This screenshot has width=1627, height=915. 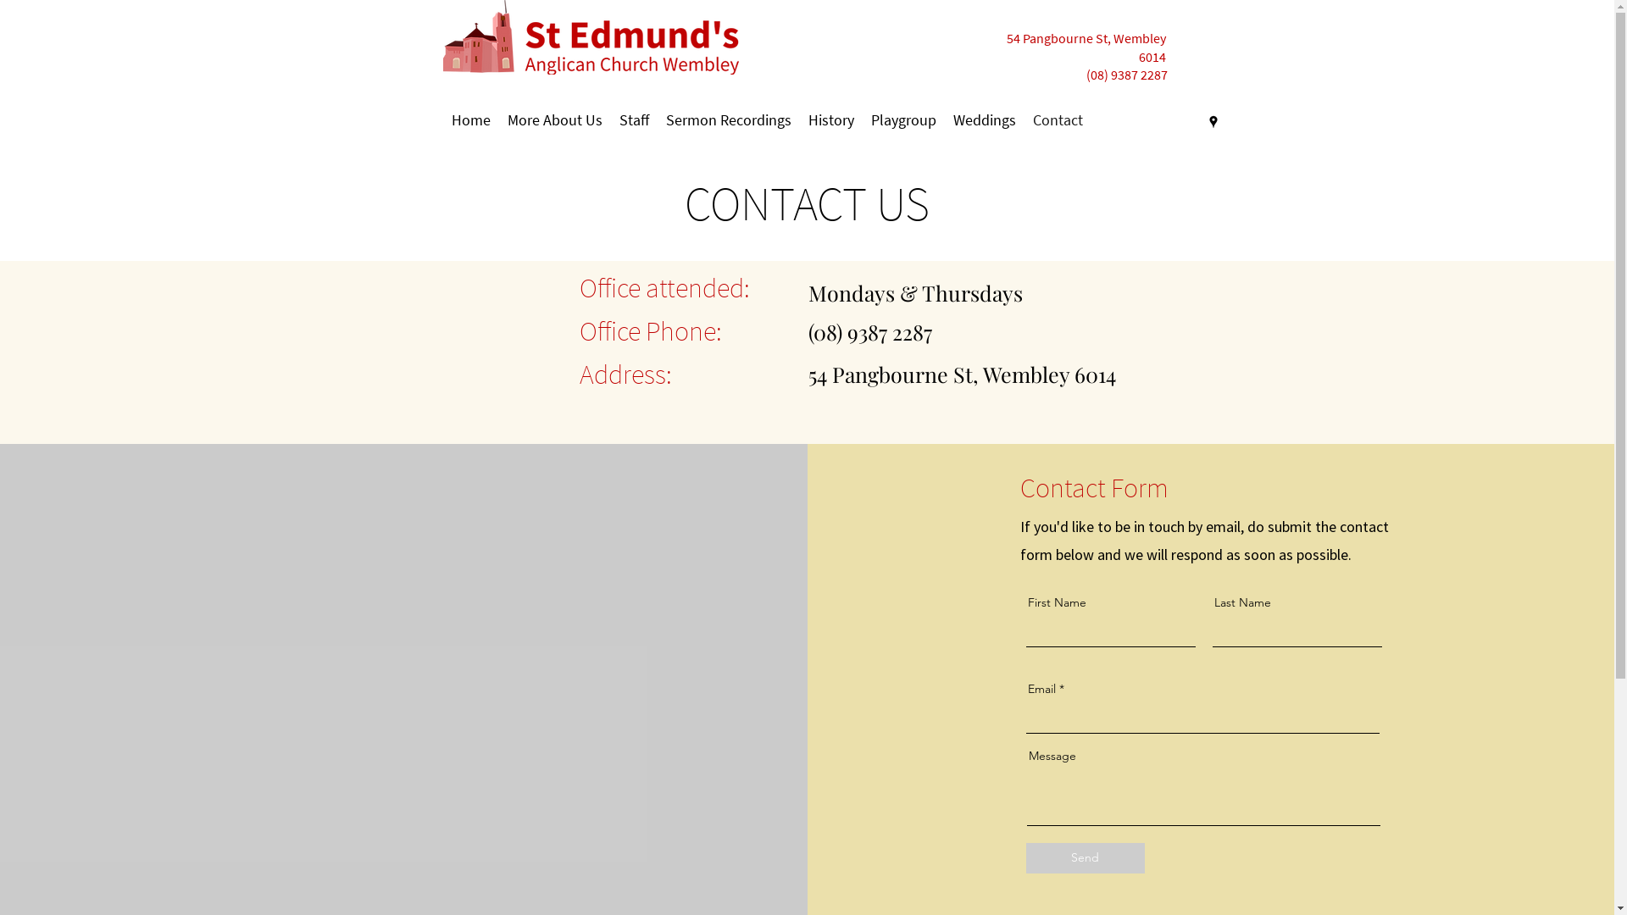 What do you see at coordinates (903, 120) in the screenshot?
I see `Playgroup` at bounding box center [903, 120].